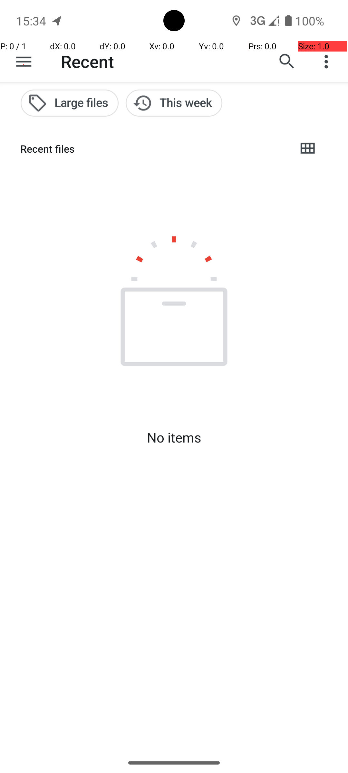  What do you see at coordinates (328, 62) in the screenshot?
I see `More options` at bounding box center [328, 62].